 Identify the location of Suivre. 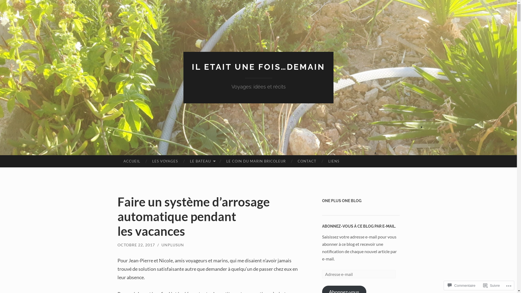
(492, 285).